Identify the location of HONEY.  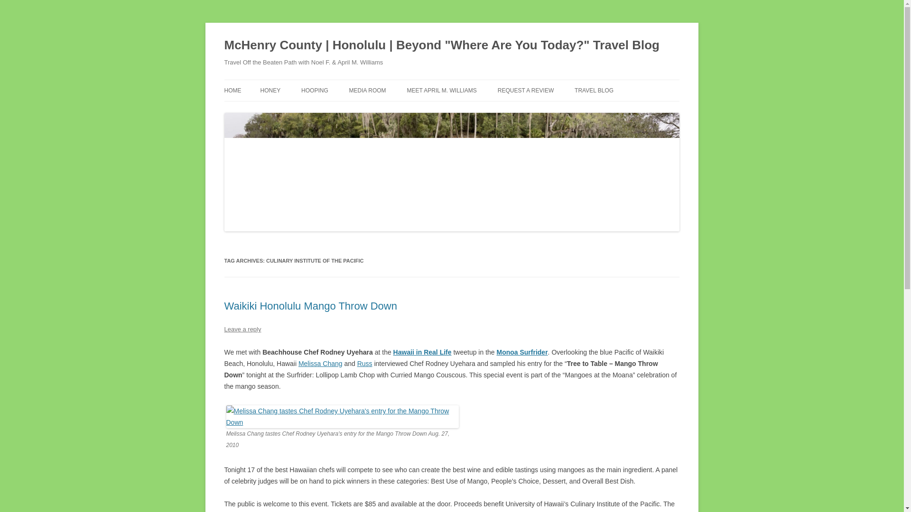
(270, 90).